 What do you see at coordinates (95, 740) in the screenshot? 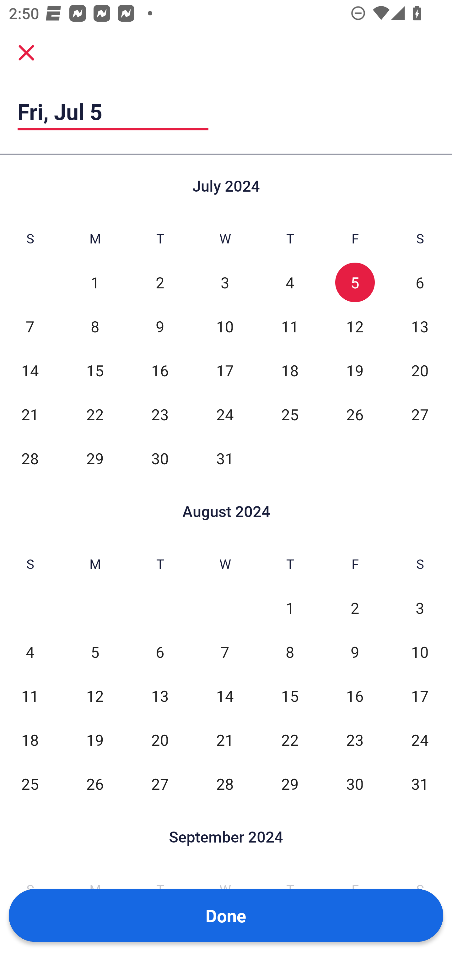
I see `19 Mon, Aug 19, Not Selected` at bounding box center [95, 740].